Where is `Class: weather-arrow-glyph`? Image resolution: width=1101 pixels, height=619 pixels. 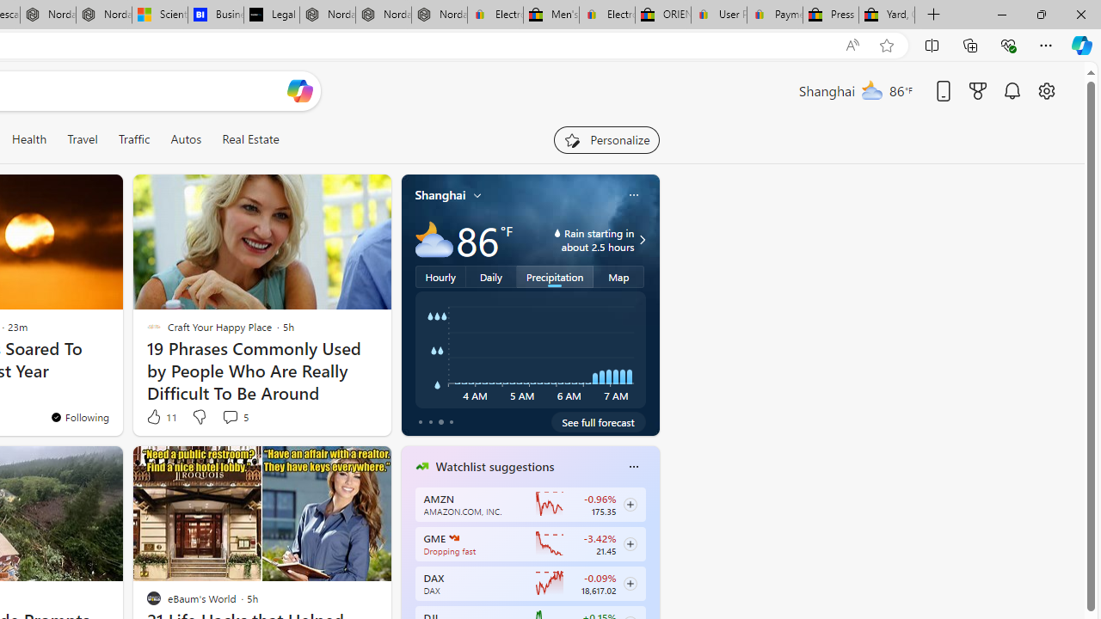
Class: weather-arrow-glyph is located at coordinates (642, 239).